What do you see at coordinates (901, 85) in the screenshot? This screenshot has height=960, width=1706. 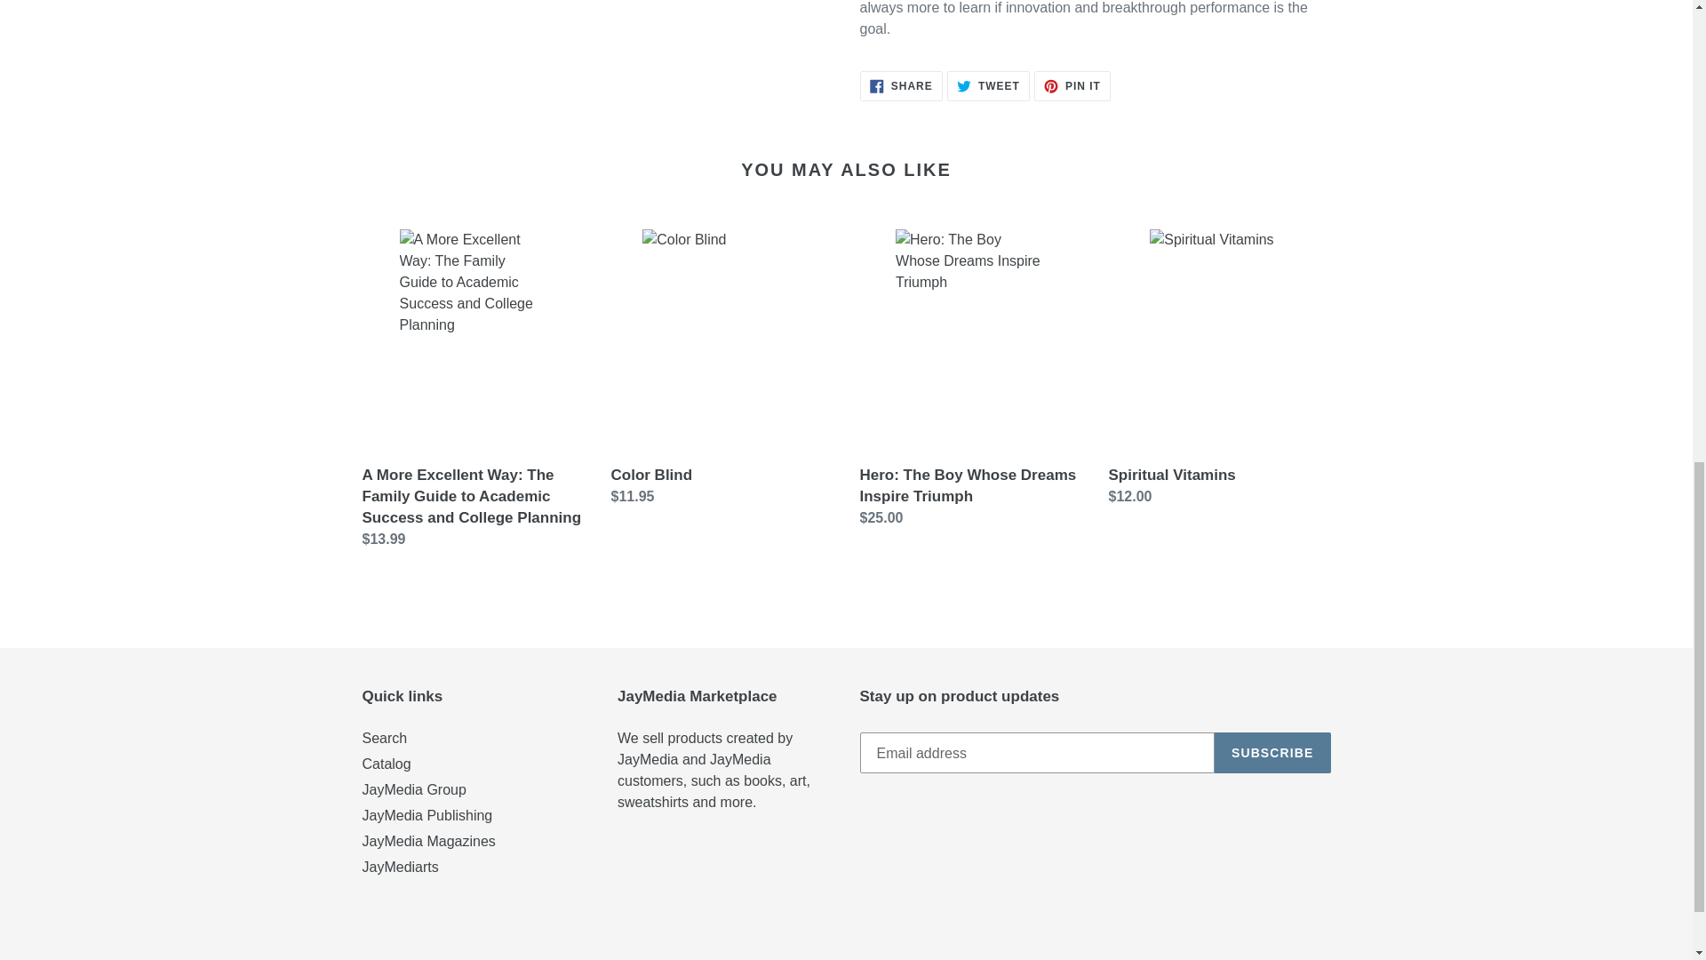 I see `Search` at bounding box center [901, 85].